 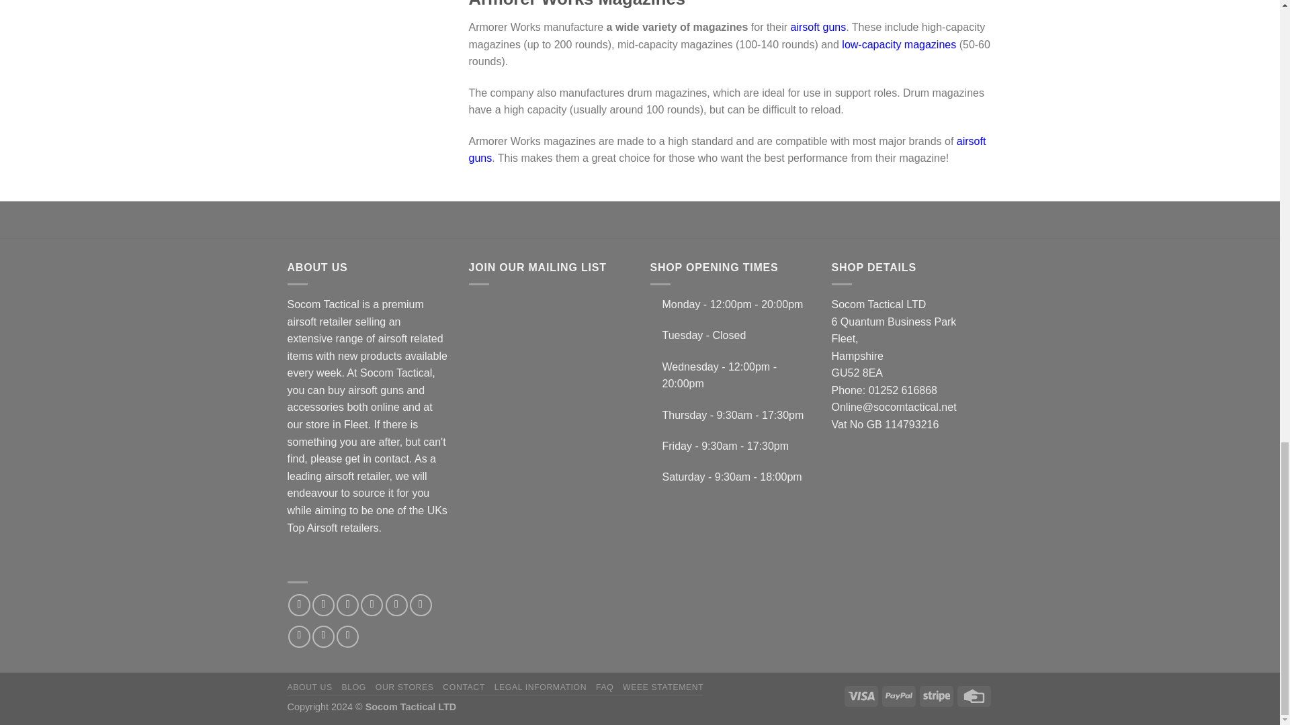 What do you see at coordinates (299, 605) in the screenshot?
I see `Follow on Facebook` at bounding box center [299, 605].